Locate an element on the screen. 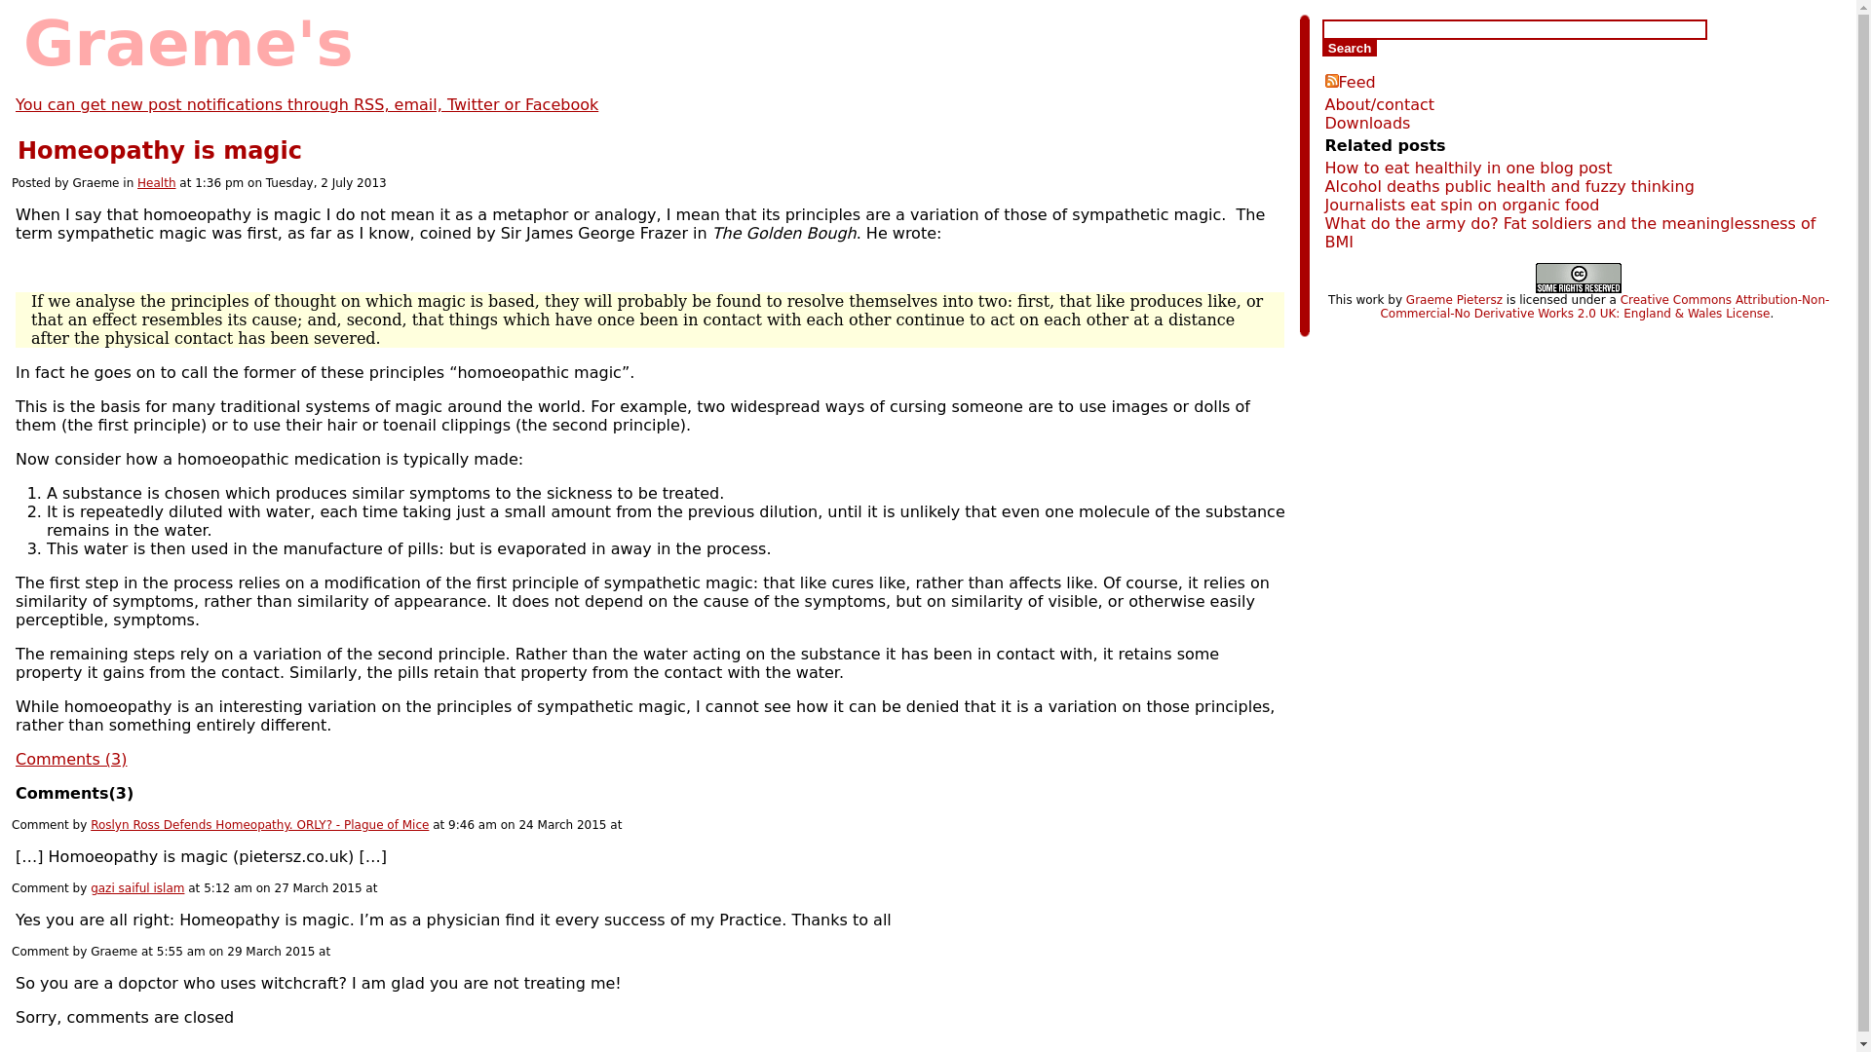 The image size is (1871, 1052). gazi saiful islam is located at coordinates (136, 888).